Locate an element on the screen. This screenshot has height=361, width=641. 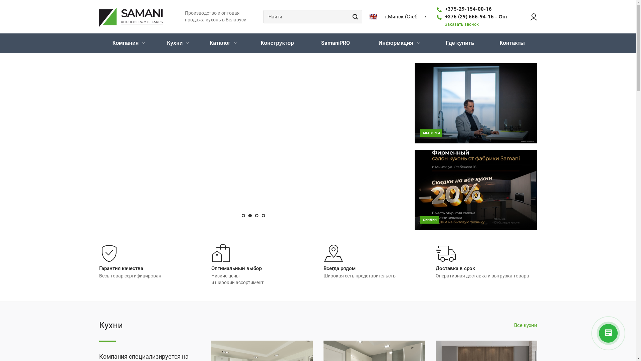
SamaniPRO is located at coordinates (336, 43).